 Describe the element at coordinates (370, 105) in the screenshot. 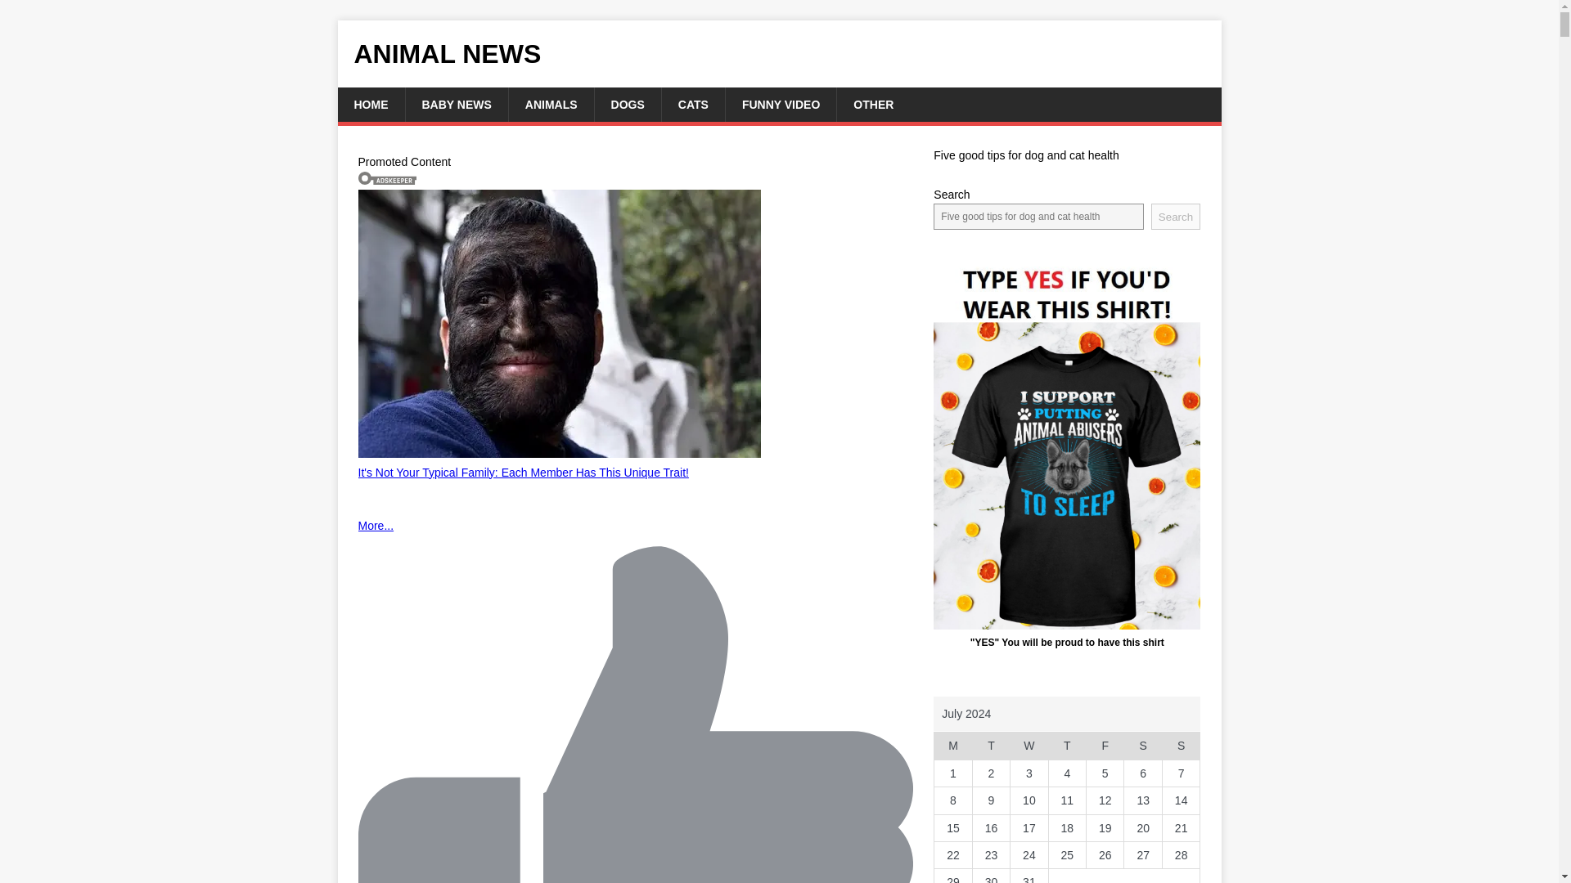

I see `HOME` at that location.